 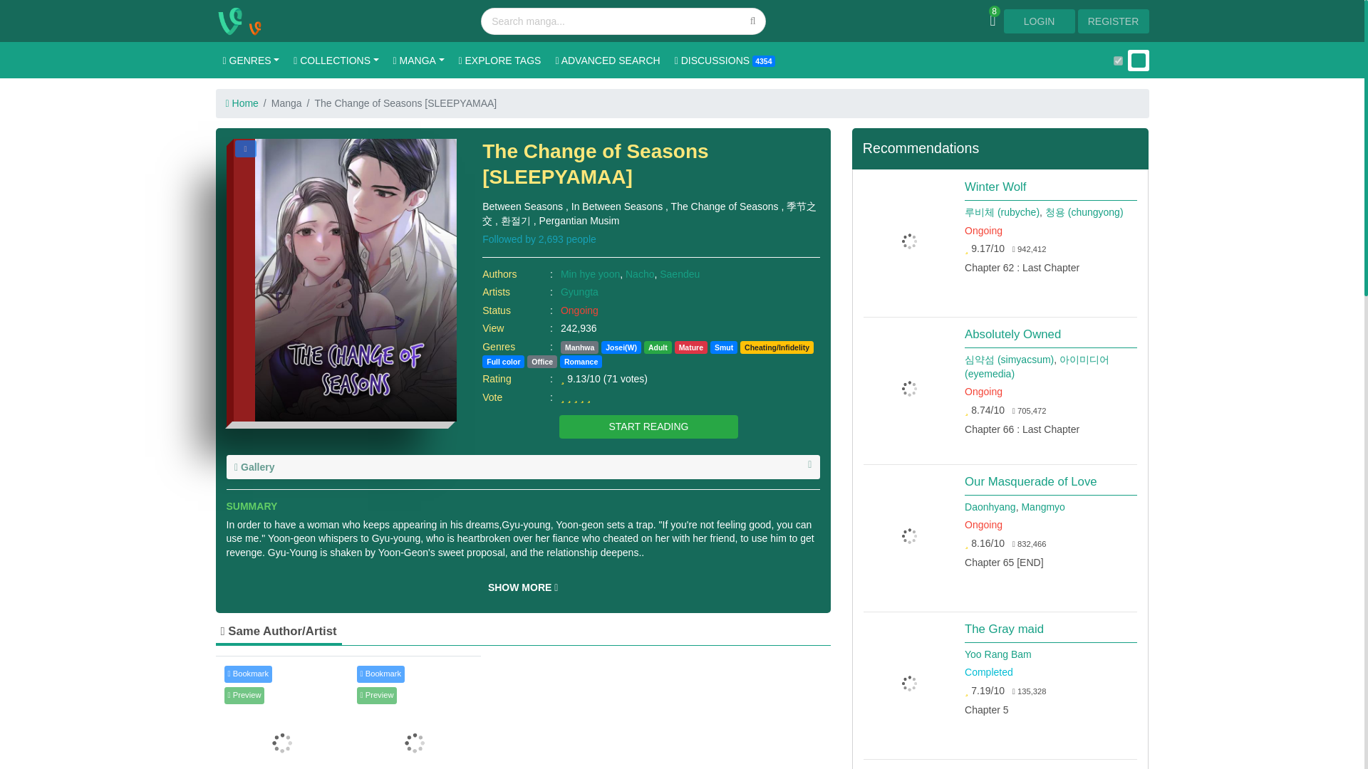 What do you see at coordinates (1040, 20) in the screenshot?
I see `LOGIN` at bounding box center [1040, 20].